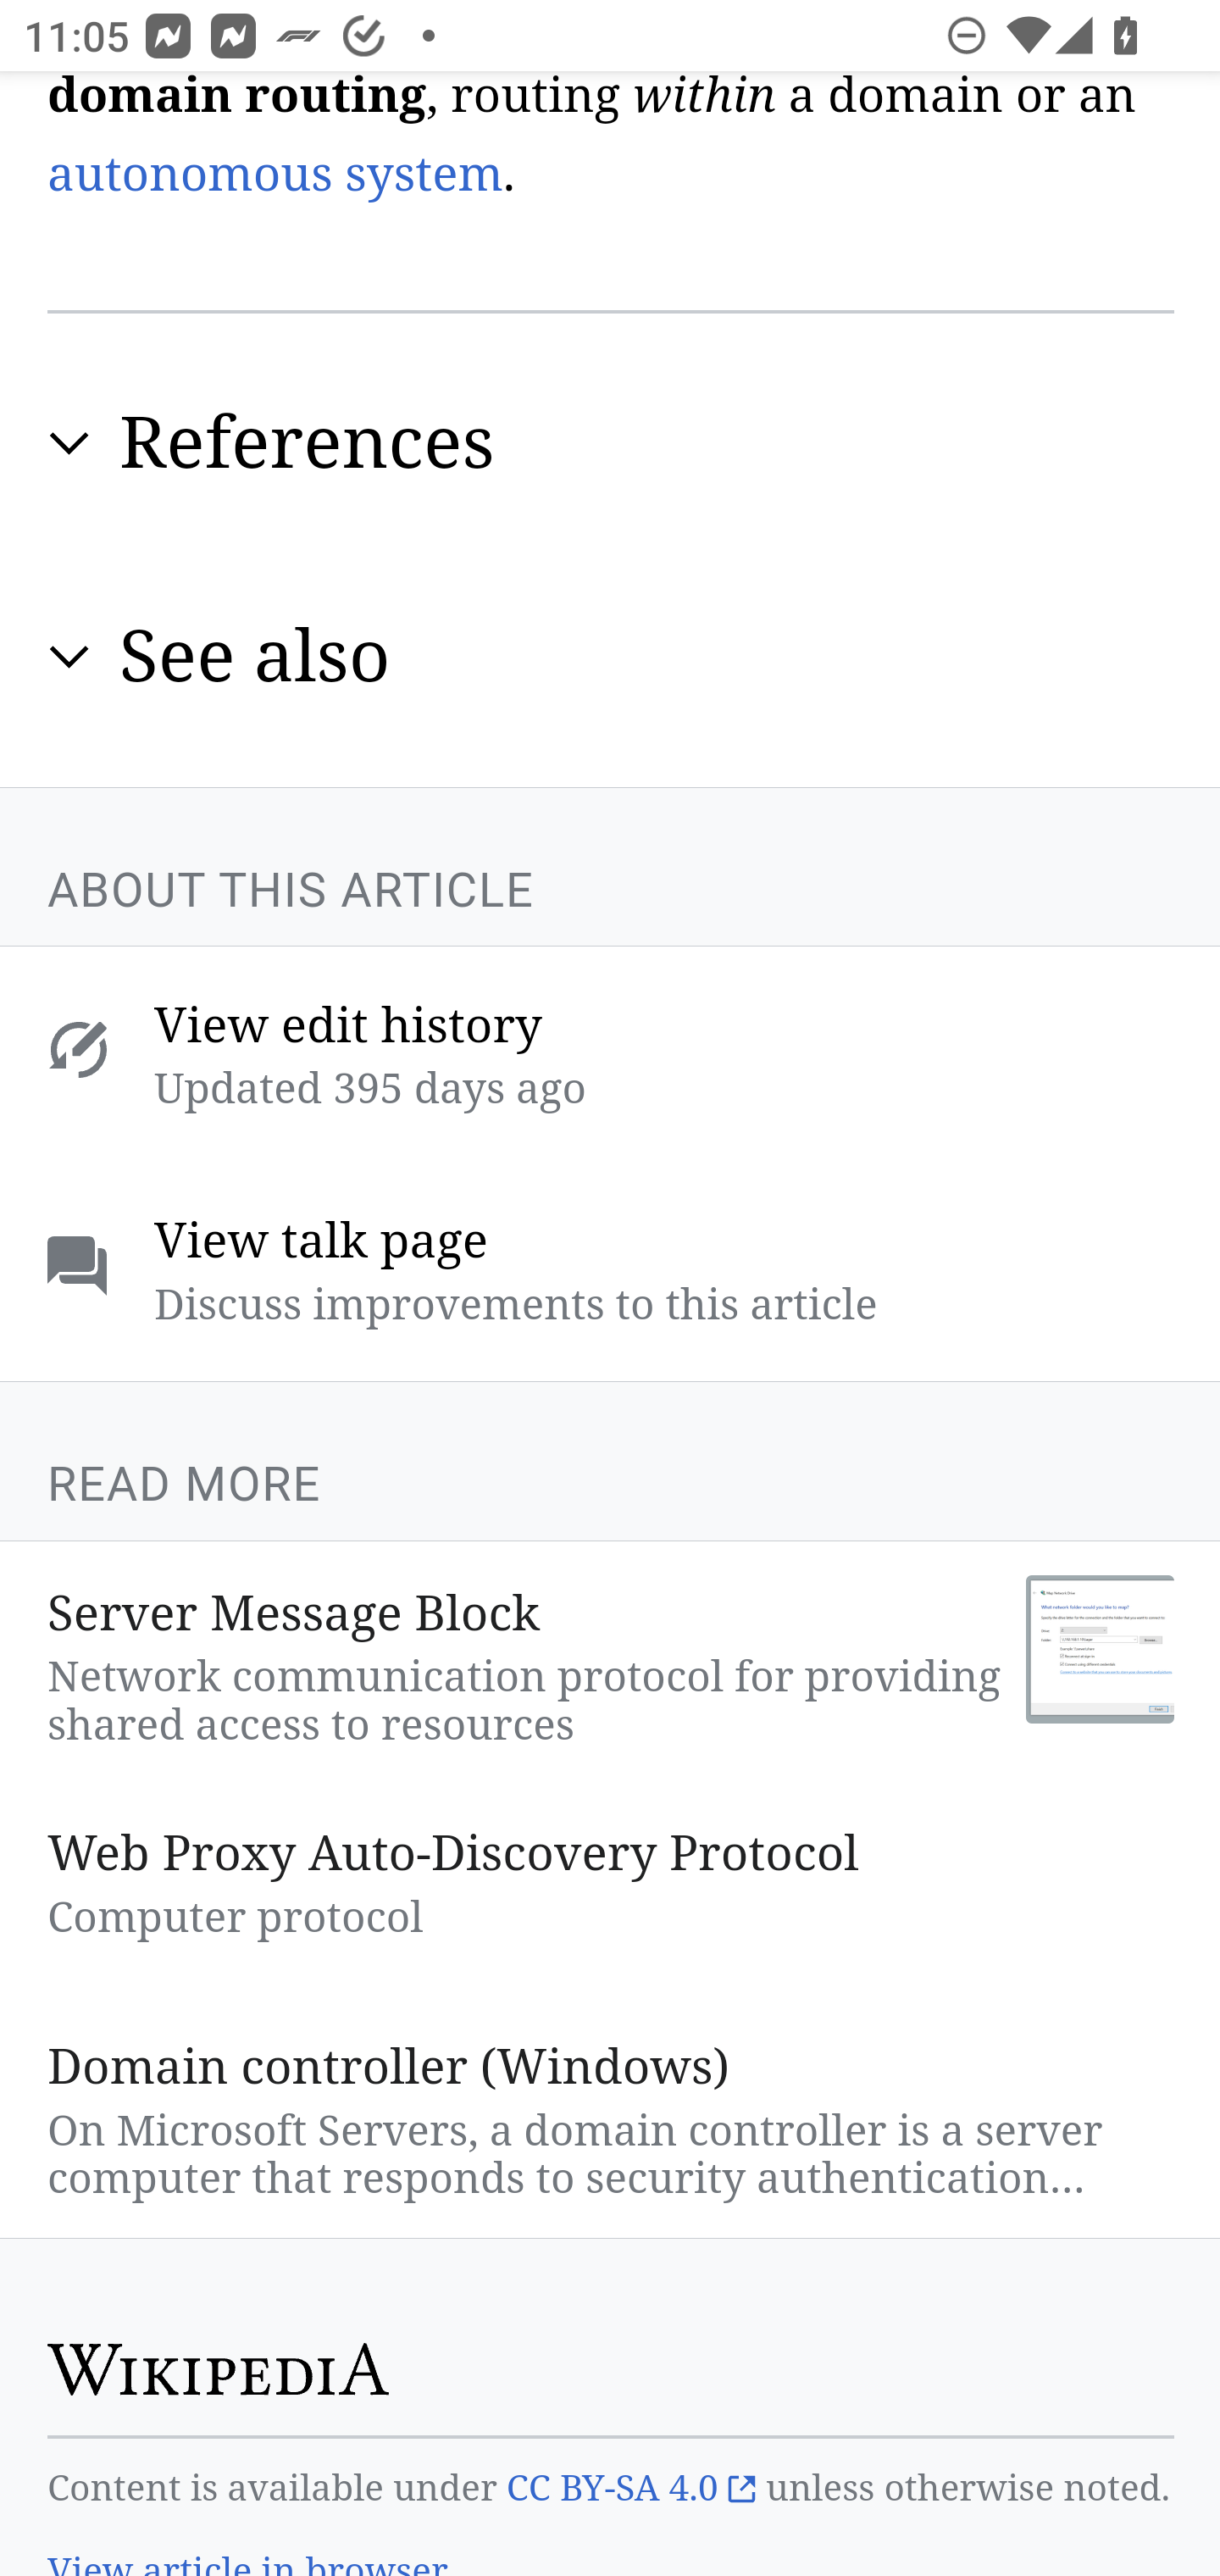 The height and width of the screenshot is (2576, 1220). Describe the element at coordinates (69, 444) in the screenshot. I see `Expand section` at that location.